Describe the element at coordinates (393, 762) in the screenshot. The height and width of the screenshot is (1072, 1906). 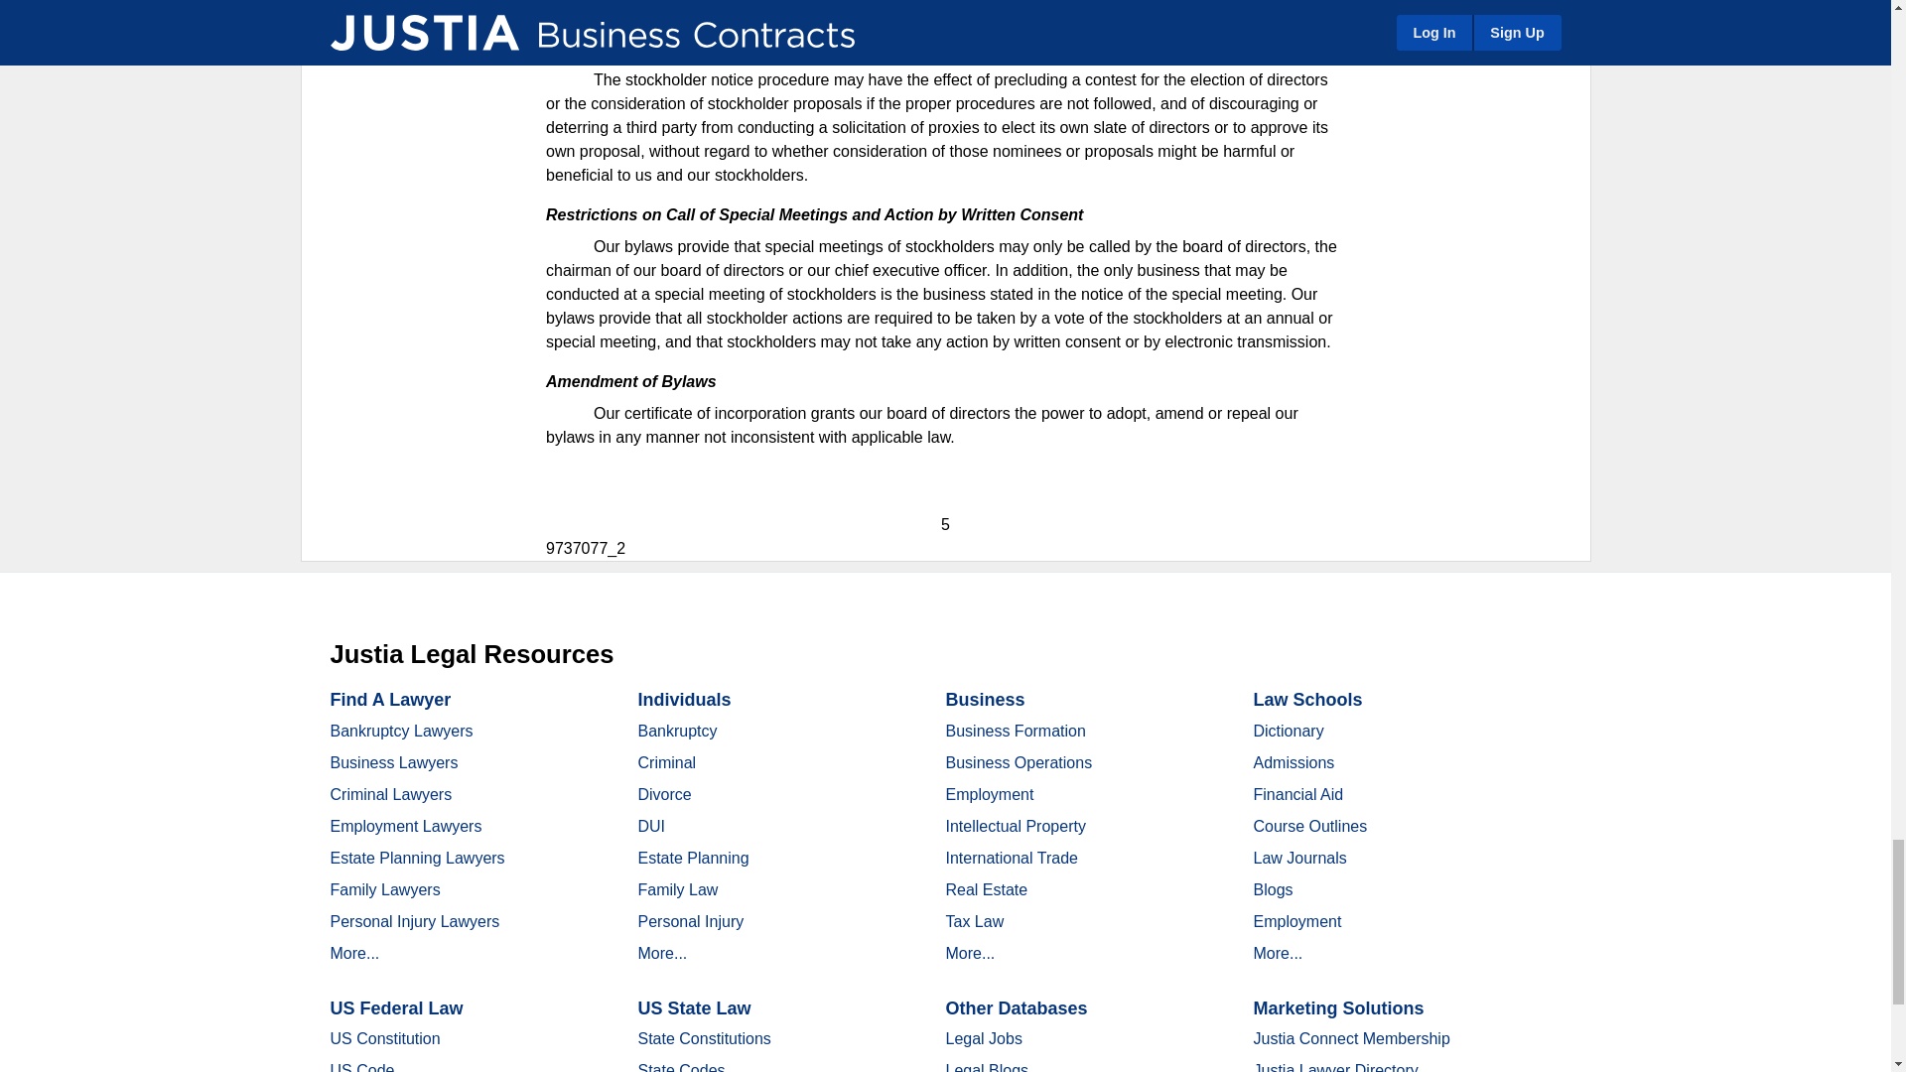
I see `Business Lawyers` at that location.